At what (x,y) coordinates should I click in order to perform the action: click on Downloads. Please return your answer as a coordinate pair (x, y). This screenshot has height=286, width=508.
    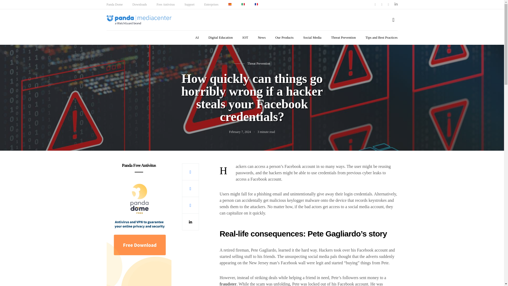
    Looking at the image, I should click on (140, 4).